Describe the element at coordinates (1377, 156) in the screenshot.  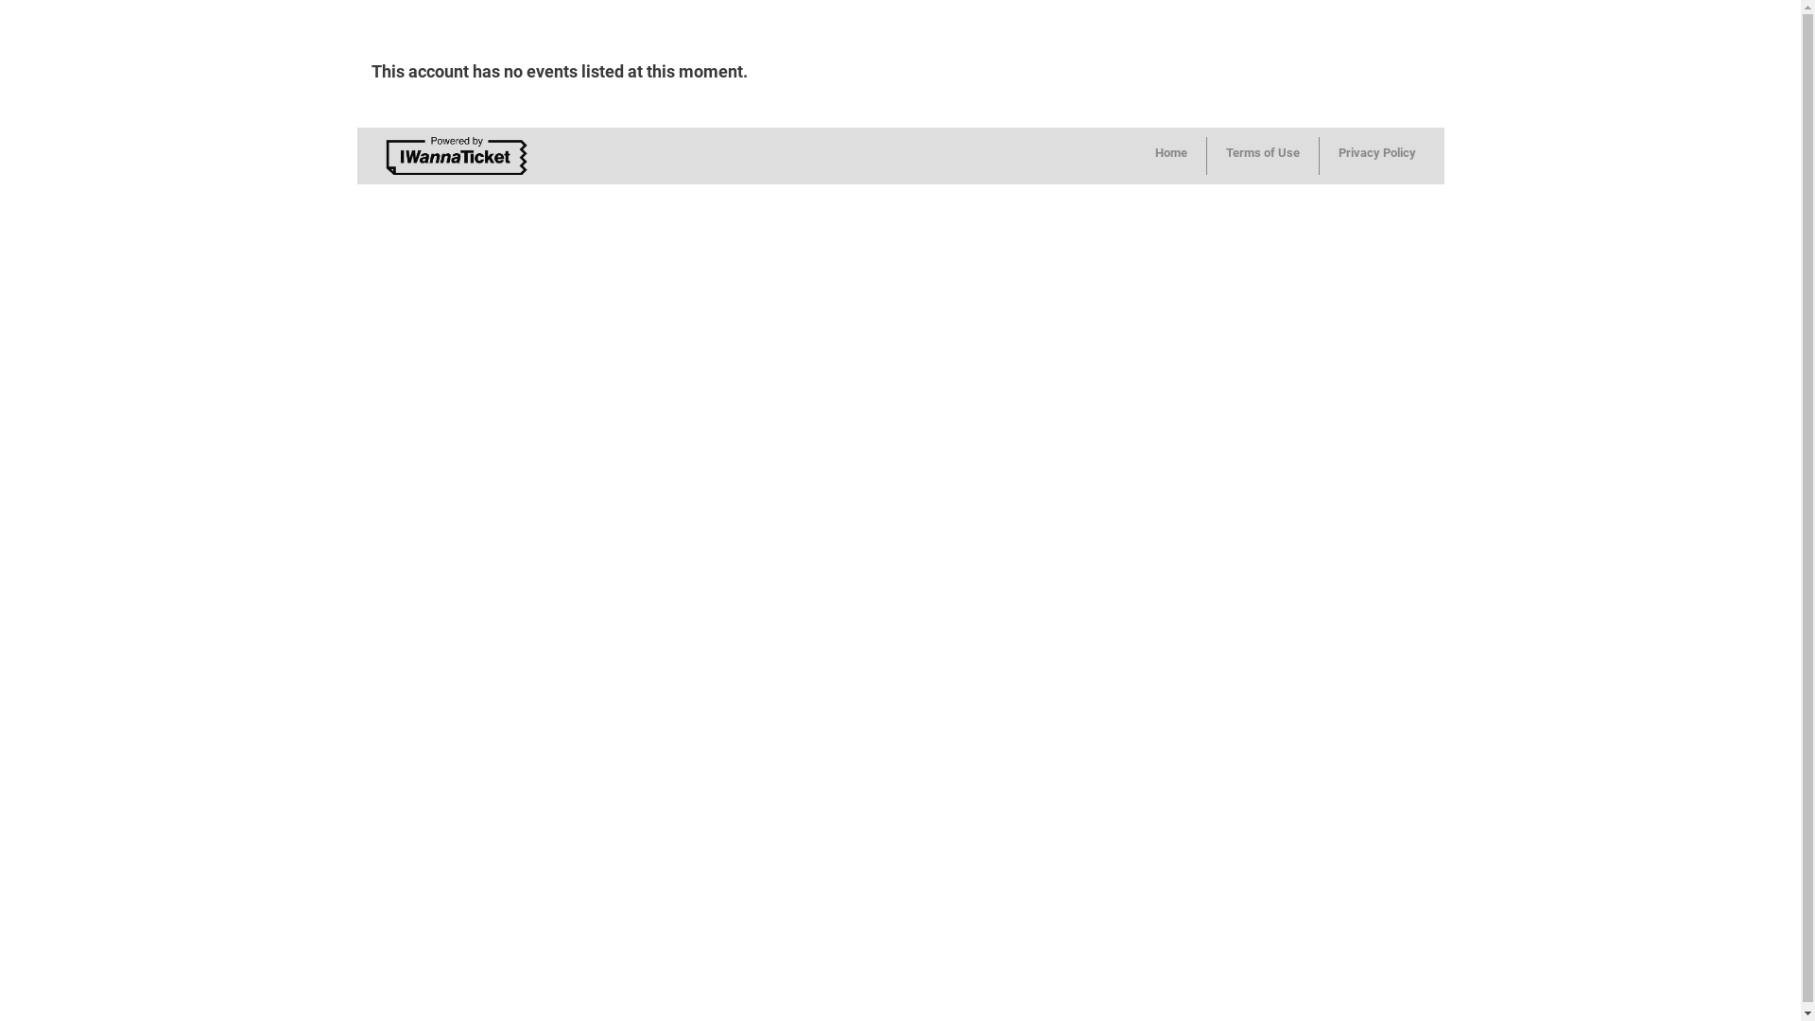
I see `Privacy Policy` at that location.